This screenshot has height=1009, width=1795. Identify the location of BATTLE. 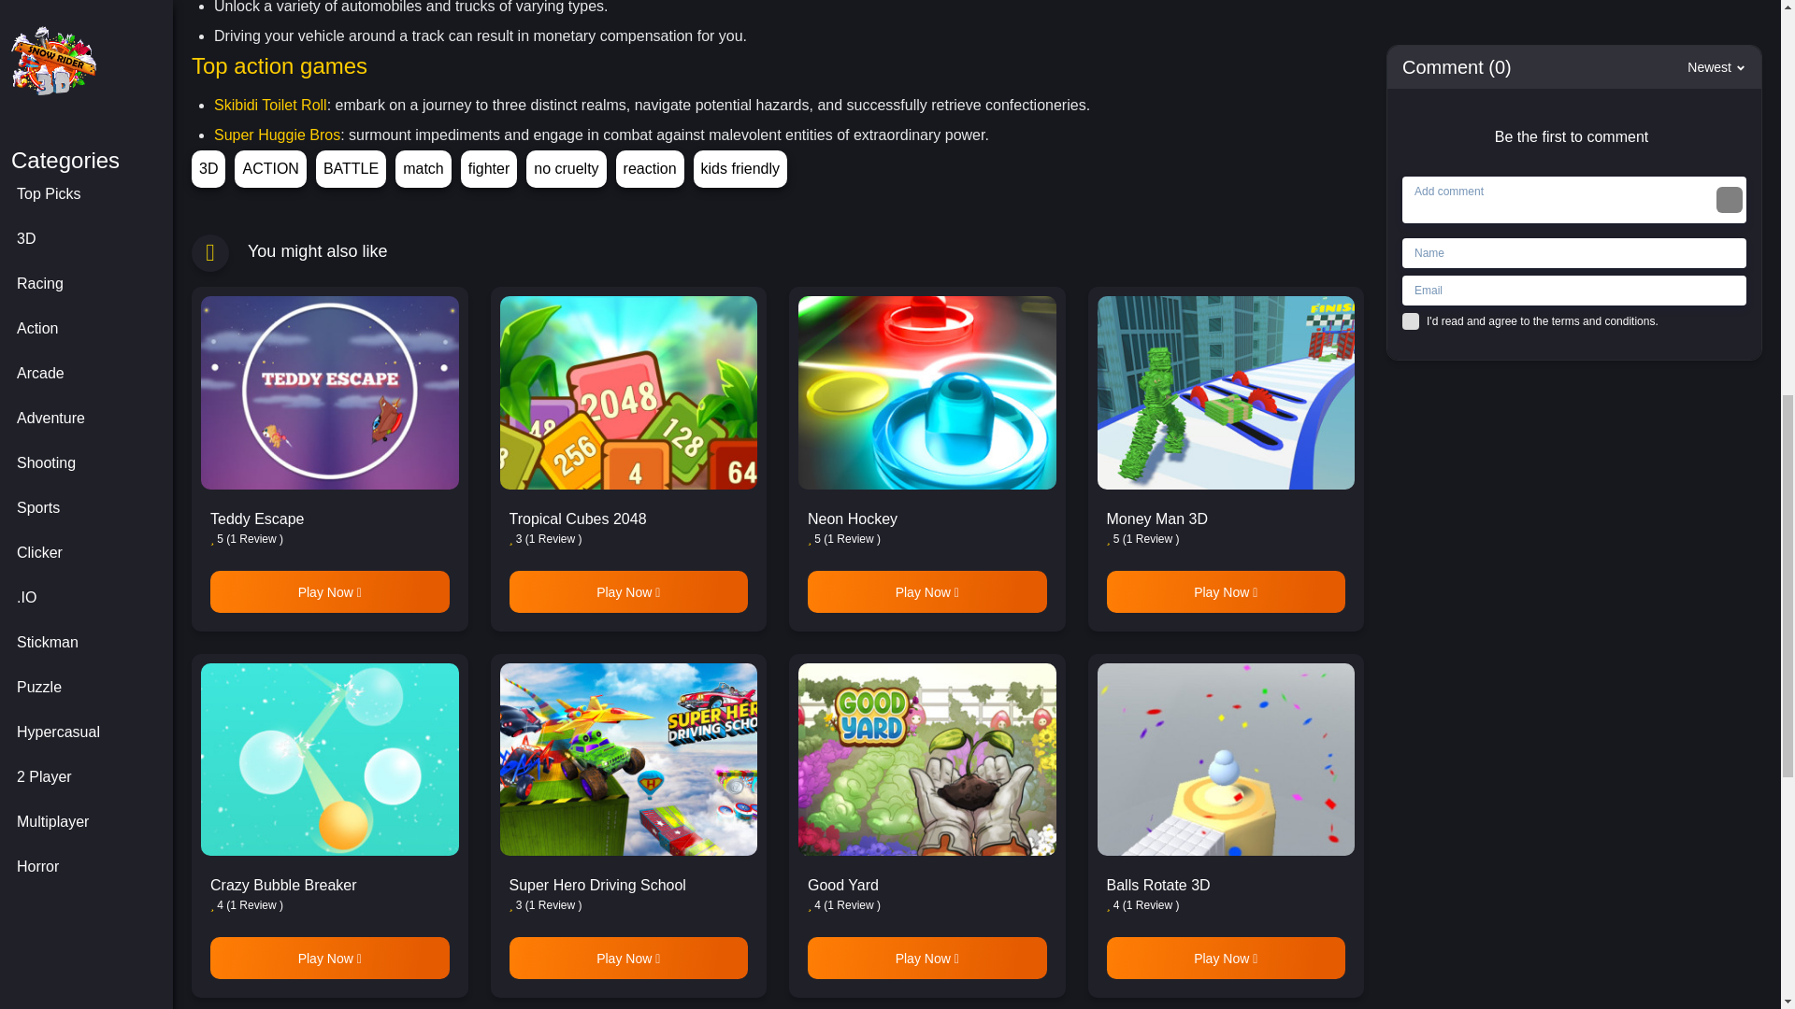
(350, 168).